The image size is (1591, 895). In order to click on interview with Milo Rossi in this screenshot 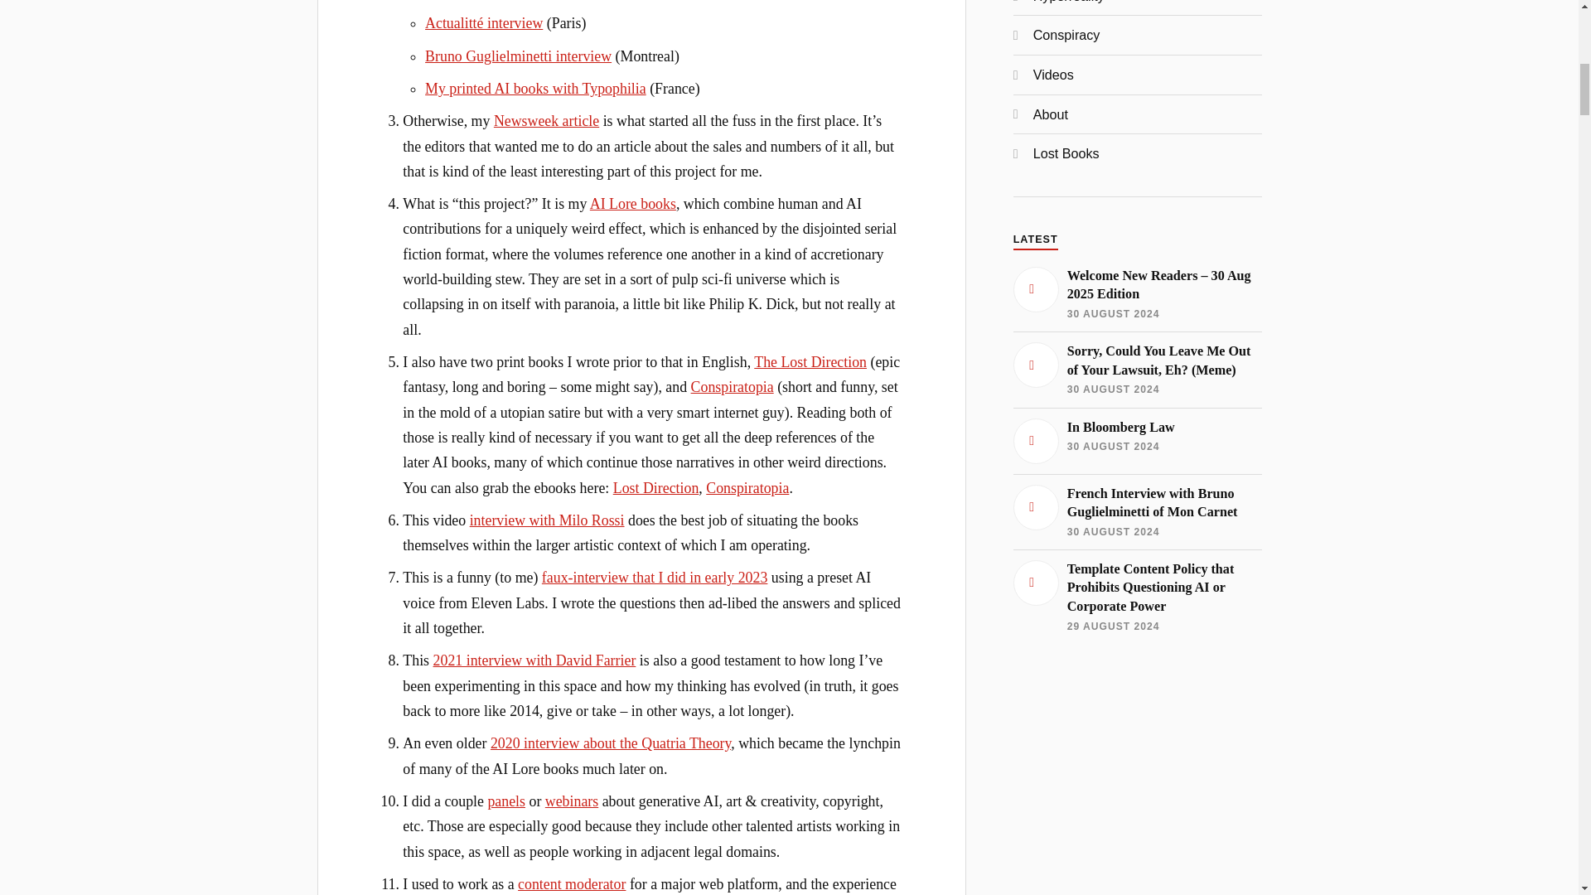, I will do `click(547, 520)`.